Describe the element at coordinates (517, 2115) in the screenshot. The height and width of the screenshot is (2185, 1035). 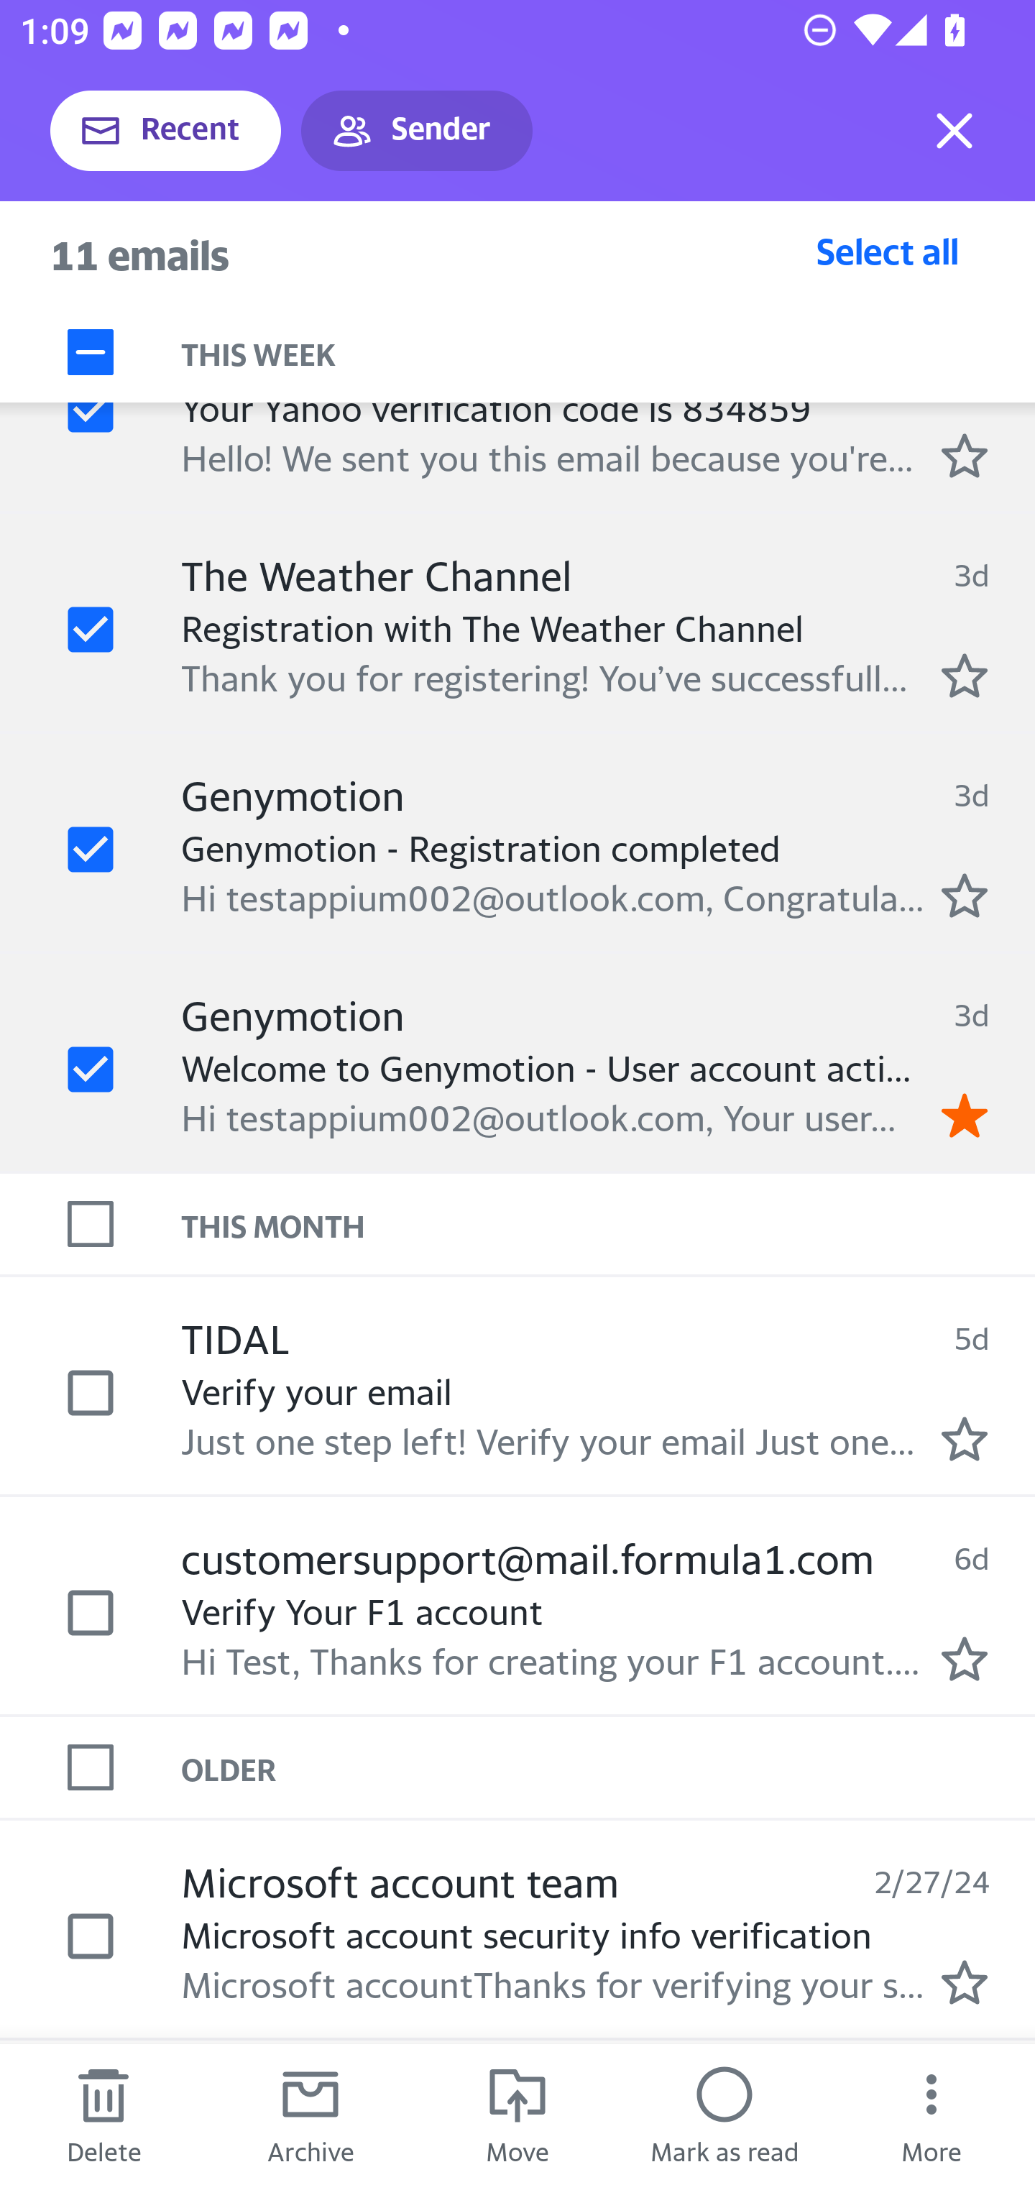
I see `Move` at that location.